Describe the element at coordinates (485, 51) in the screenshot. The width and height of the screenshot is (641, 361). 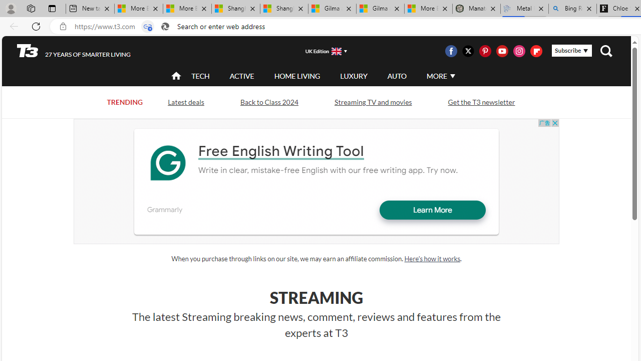
I see `Visit us on Pintrest` at that location.